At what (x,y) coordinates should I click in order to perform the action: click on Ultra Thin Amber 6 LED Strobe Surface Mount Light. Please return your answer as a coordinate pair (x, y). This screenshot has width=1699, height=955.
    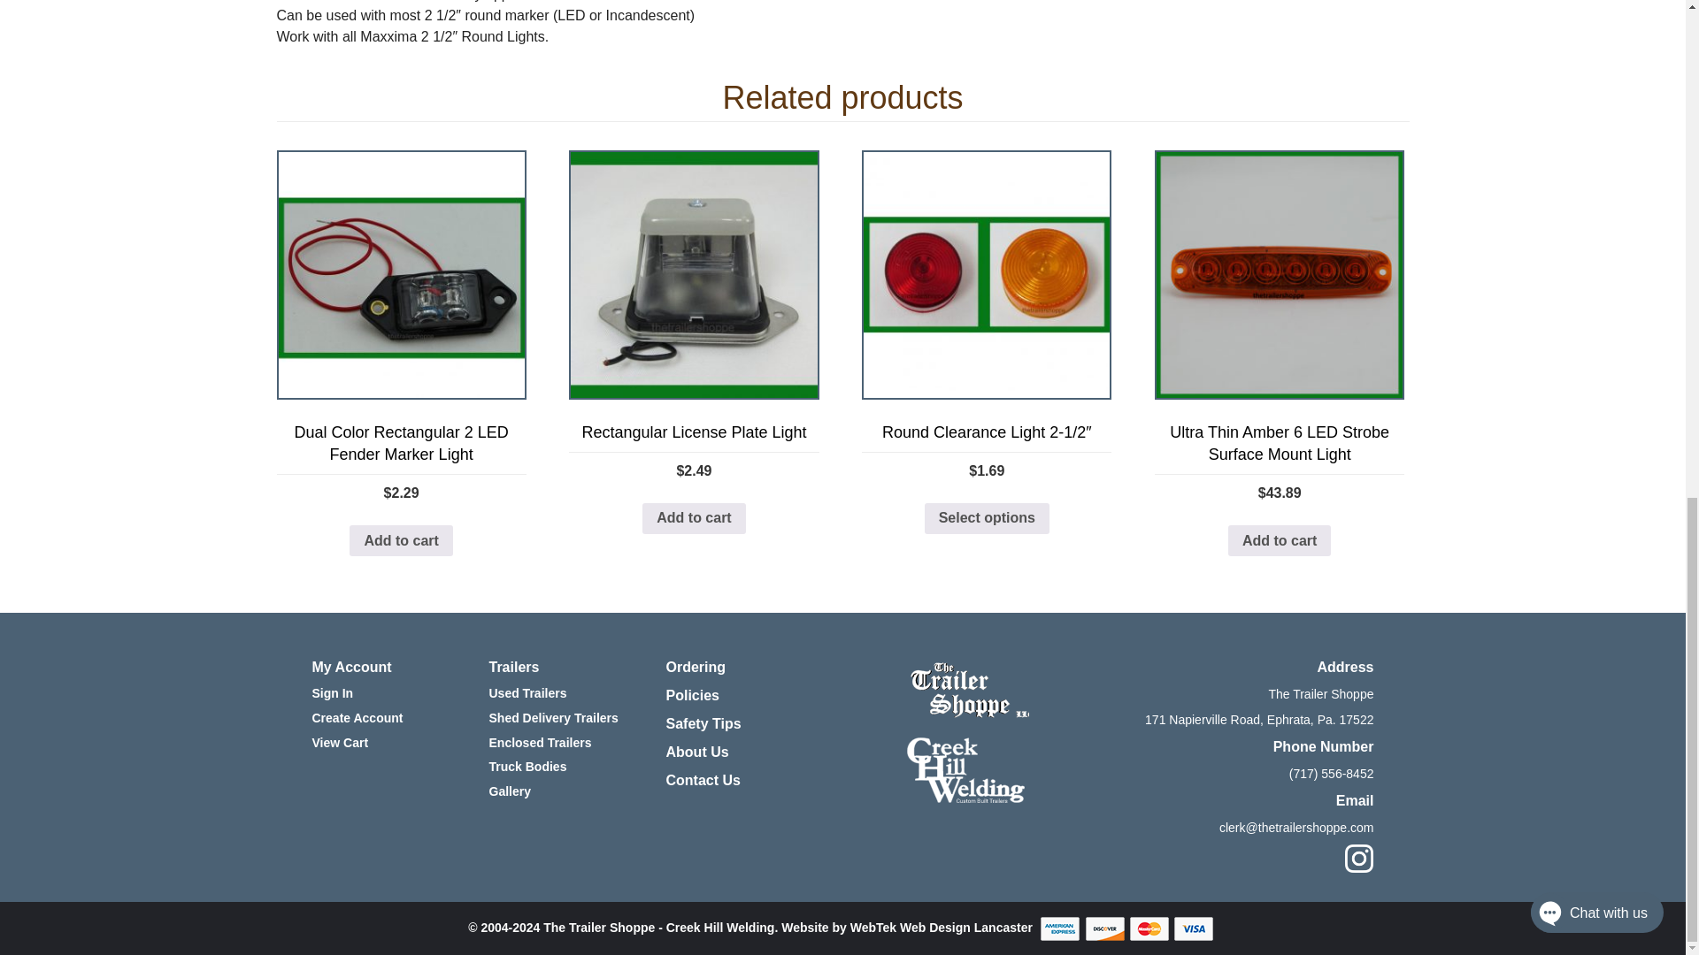
    Looking at the image, I should click on (1280, 274).